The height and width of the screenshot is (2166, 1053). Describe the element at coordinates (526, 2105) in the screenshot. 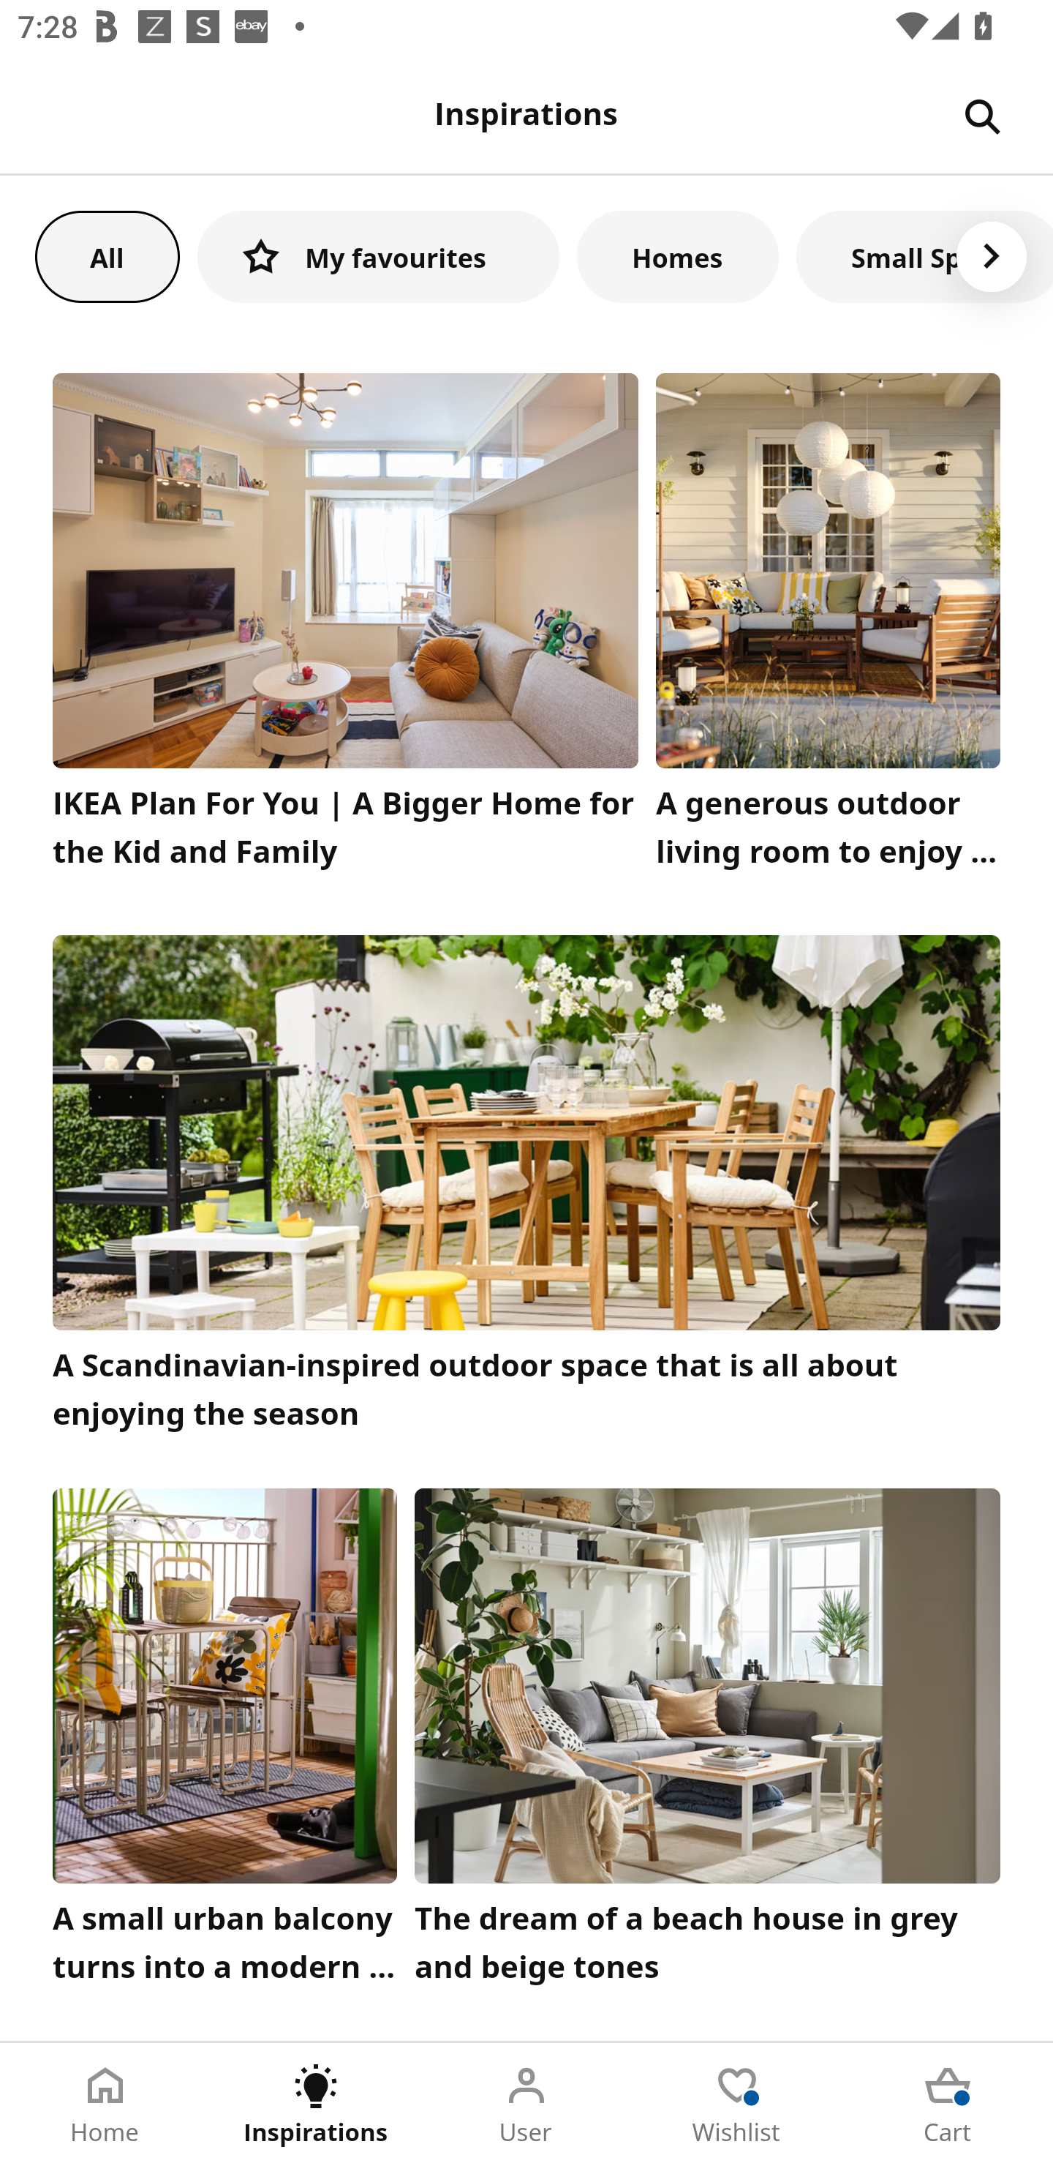

I see `User
Tab 3 of 5` at that location.